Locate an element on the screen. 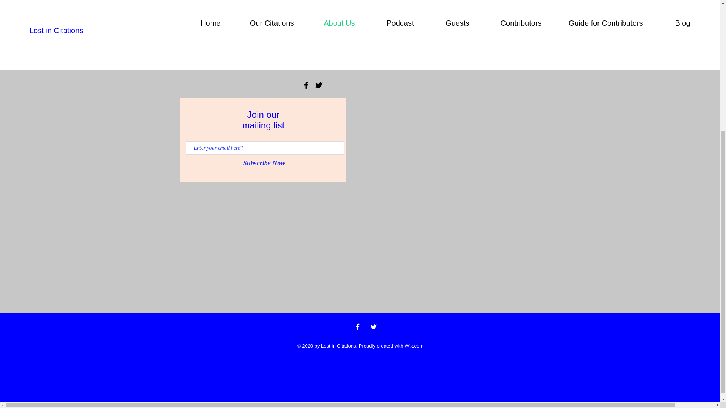 The image size is (726, 408). elfcommunication.com is located at coordinates (303, 55).